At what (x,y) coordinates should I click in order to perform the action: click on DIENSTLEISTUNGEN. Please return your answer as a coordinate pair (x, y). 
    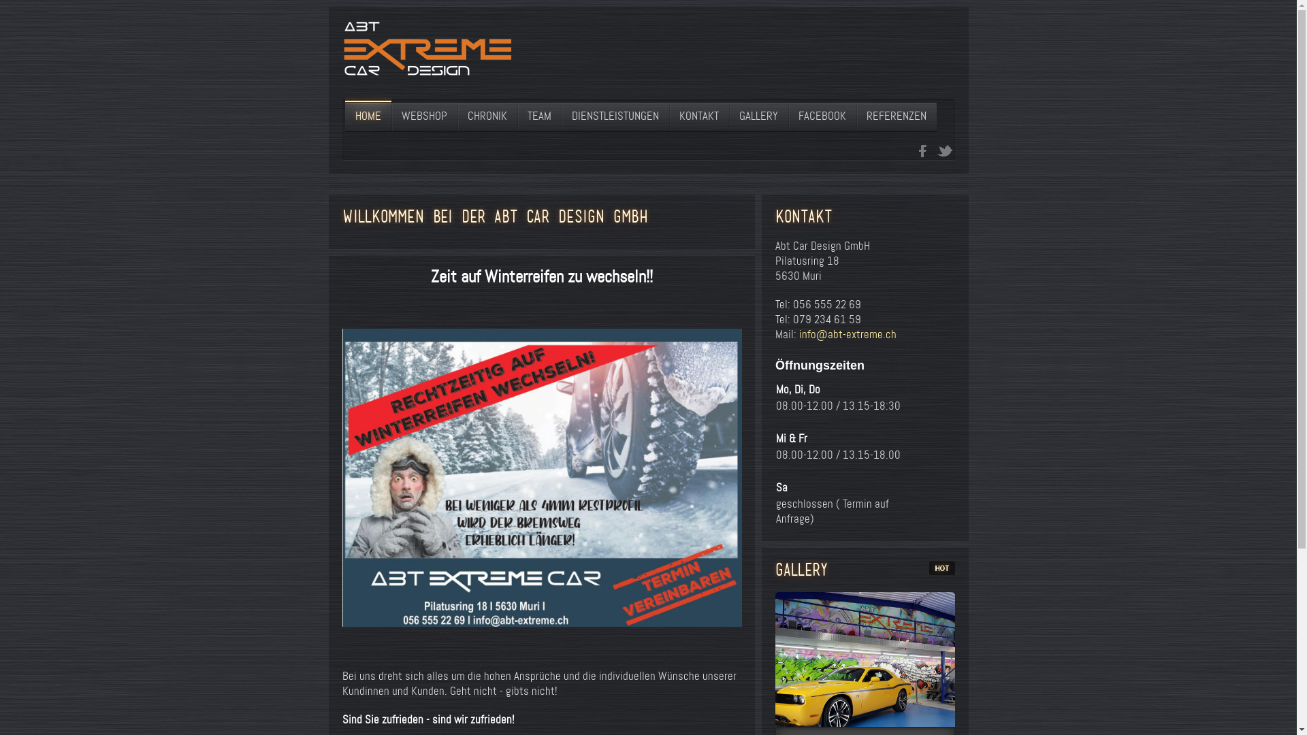
    Looking at the image, I should click on (615, 117).